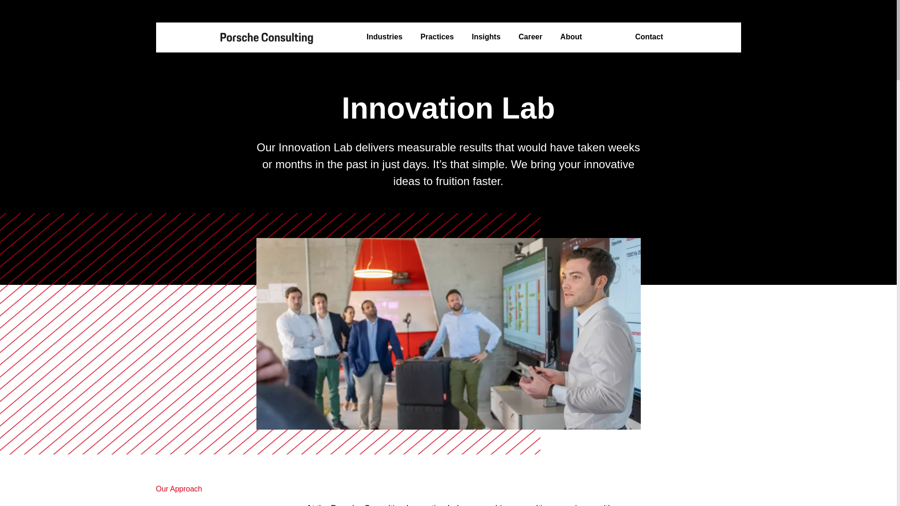 This screenshot has width=900, height=506. Describe the element at coordinates (649, 37) in the screenshot. I see `Contact` at that location.